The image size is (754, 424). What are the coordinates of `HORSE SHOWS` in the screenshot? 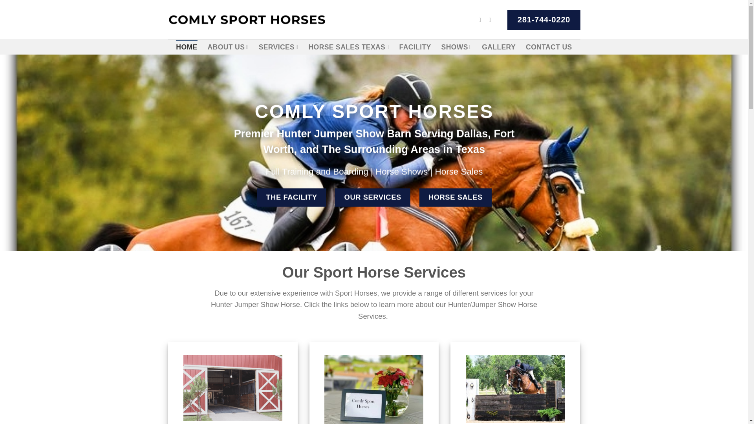 It's located at (374, 389).